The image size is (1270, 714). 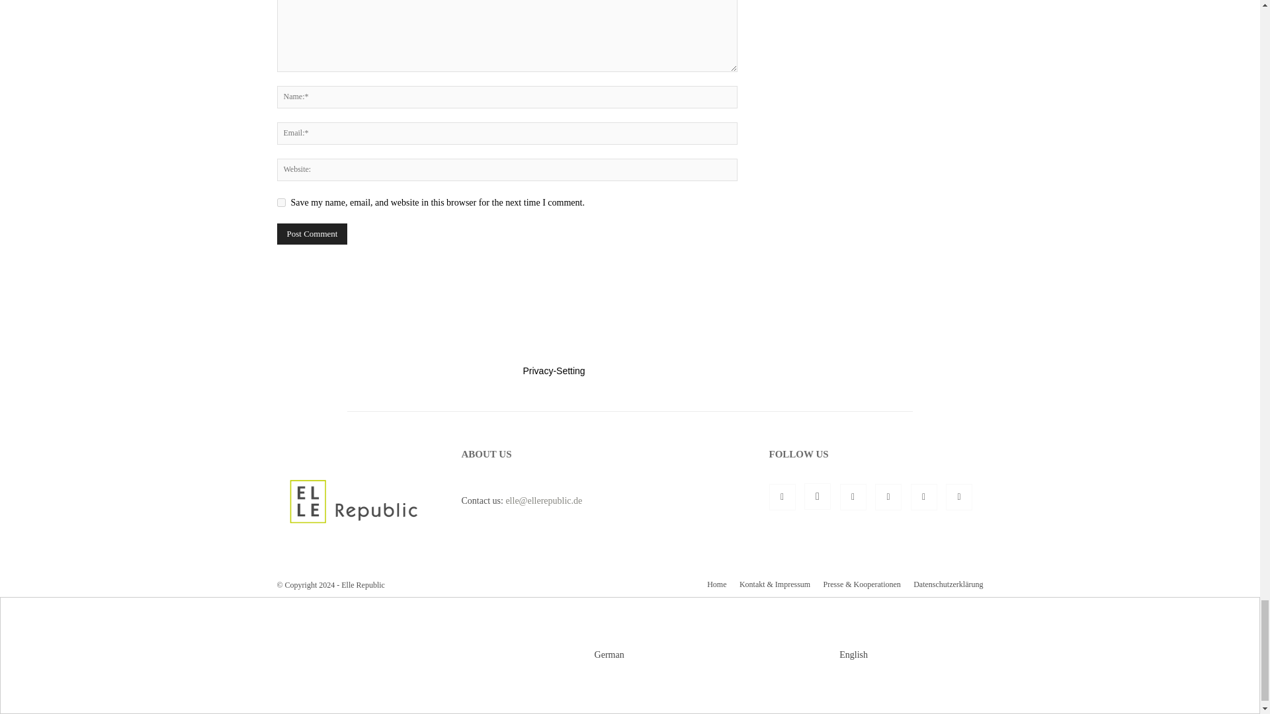 I want to click on yes, so click(x=280, y=202).